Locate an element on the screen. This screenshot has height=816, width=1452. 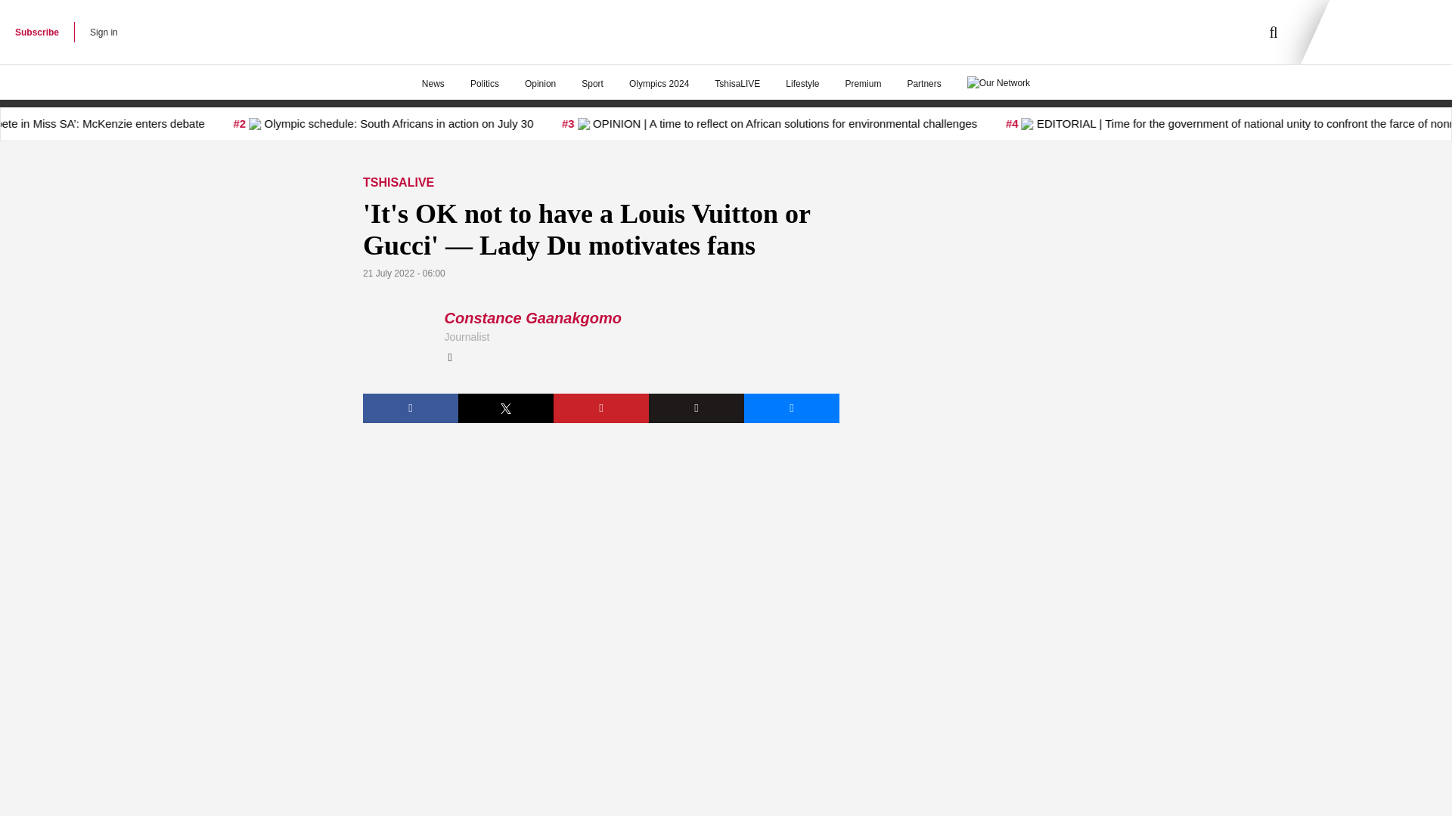
Sport is located at coordinates (592, 84).